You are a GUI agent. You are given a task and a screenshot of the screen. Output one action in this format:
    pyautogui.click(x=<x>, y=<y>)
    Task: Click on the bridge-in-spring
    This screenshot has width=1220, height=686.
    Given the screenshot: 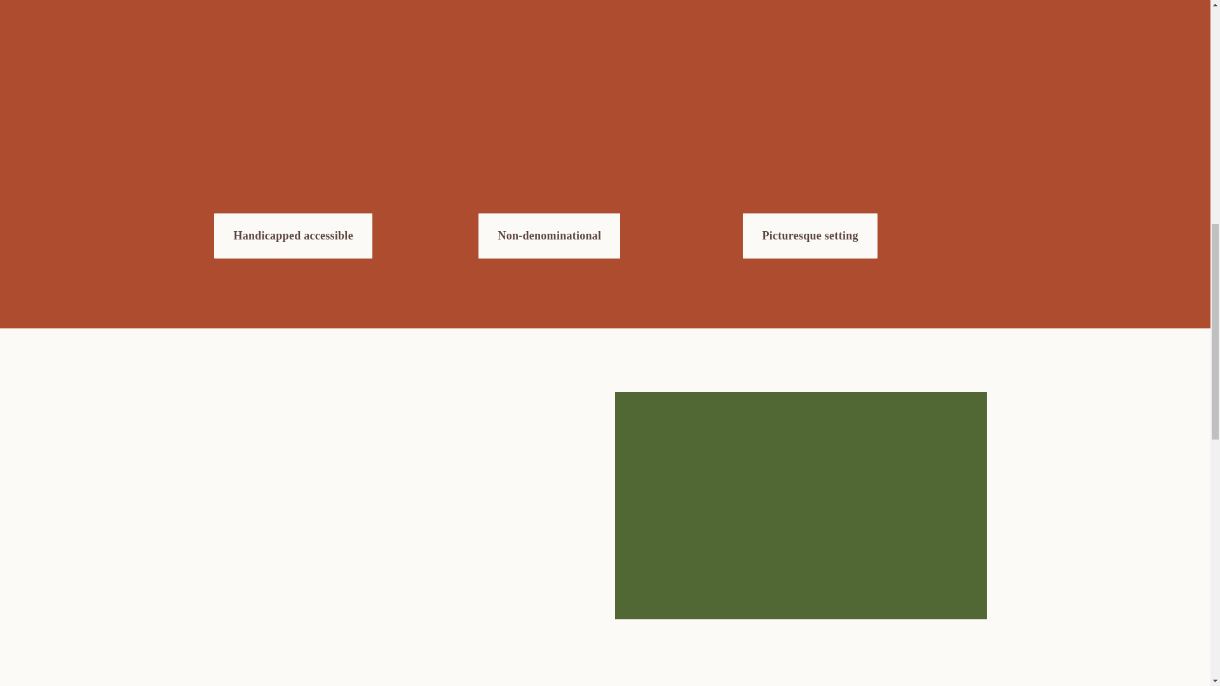 What is the action you would take?
    pyautogui.click(x=869, y=135)
    